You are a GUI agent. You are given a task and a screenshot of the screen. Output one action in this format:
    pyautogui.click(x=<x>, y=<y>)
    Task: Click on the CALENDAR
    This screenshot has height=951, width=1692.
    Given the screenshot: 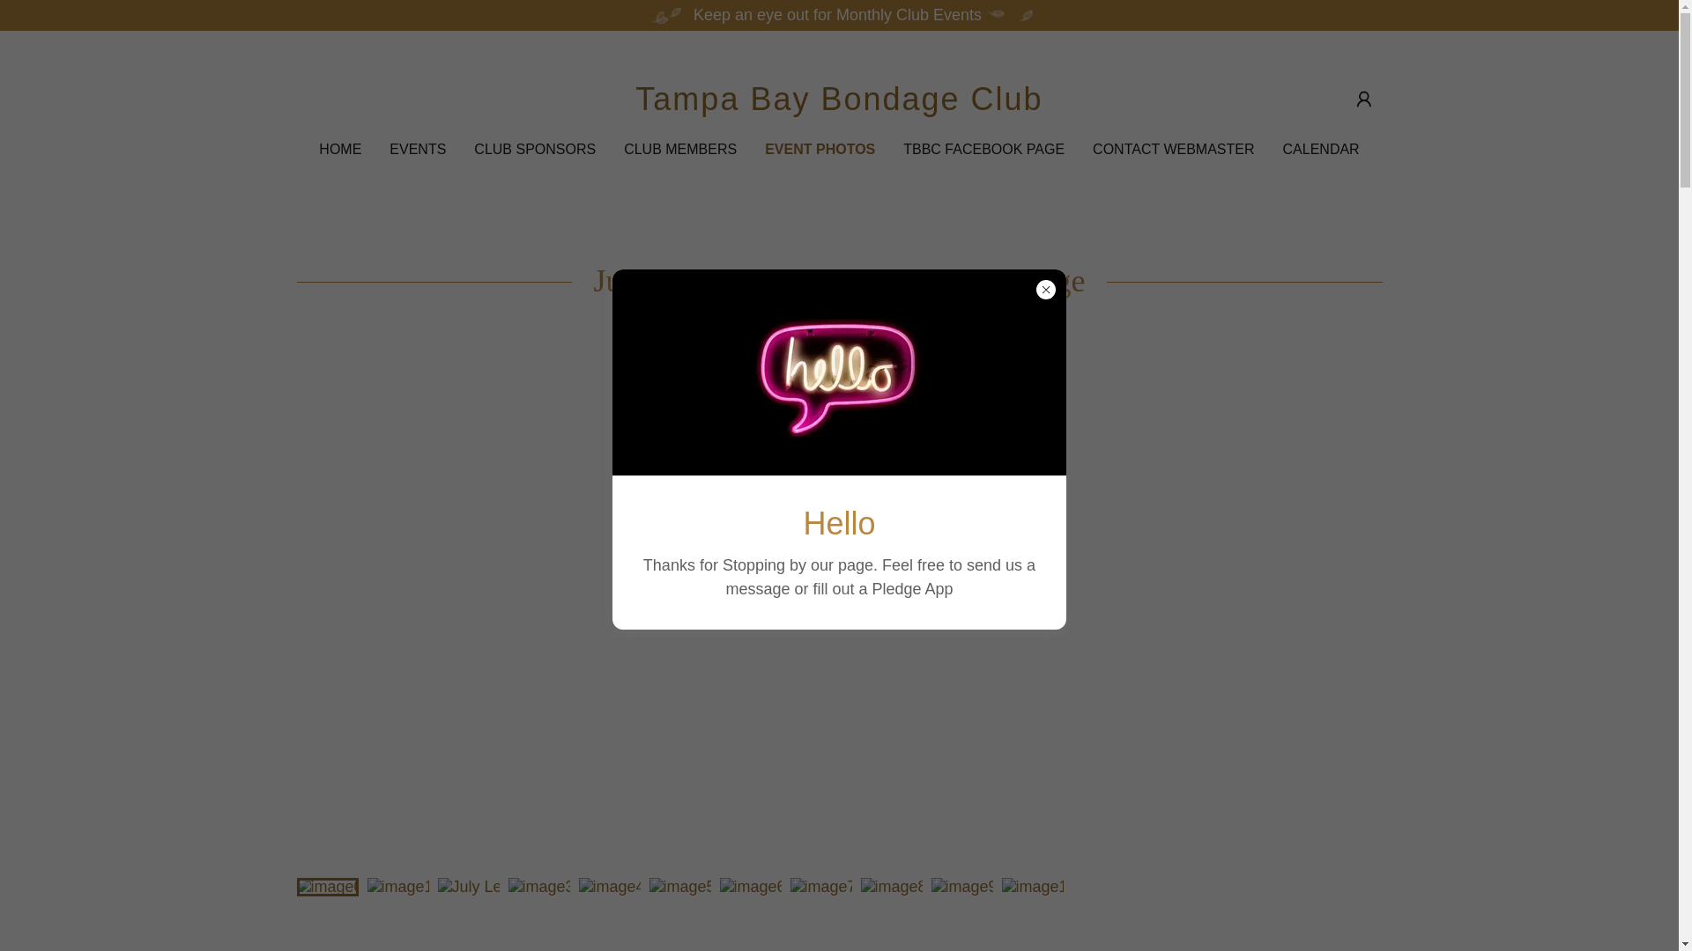 What is the action you would take?
    pyautogui.click(x=1321, y=150)
    